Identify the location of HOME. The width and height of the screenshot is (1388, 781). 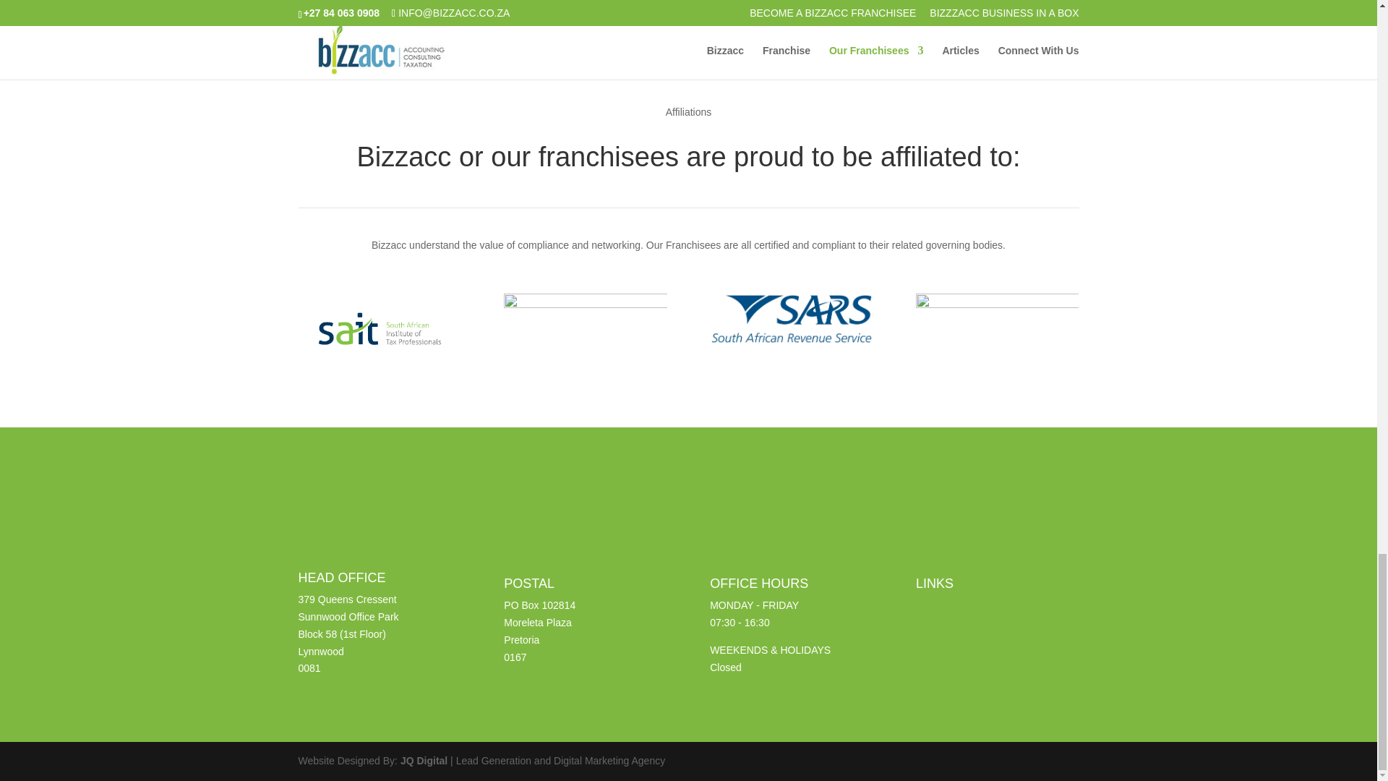
(931, 605).